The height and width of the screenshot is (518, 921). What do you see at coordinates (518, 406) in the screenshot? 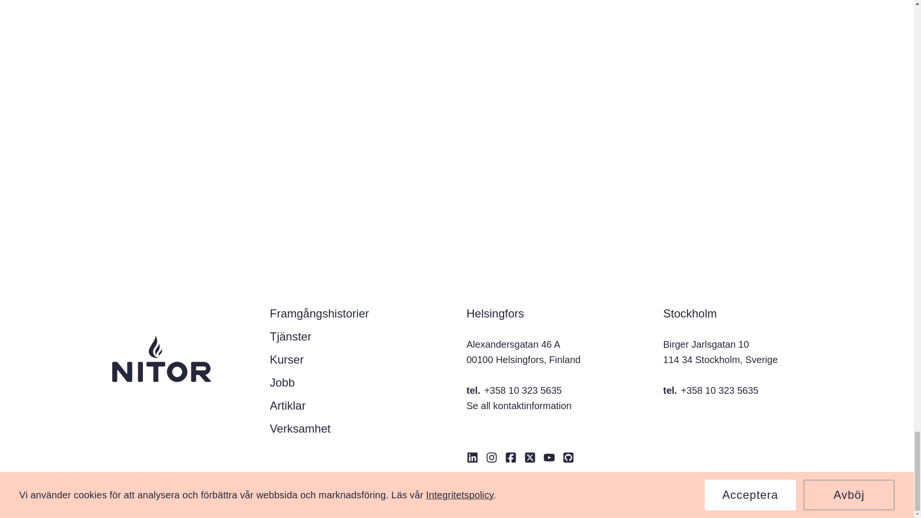
I see `Se all kontaktinformation` at bounding box center [518, 406].